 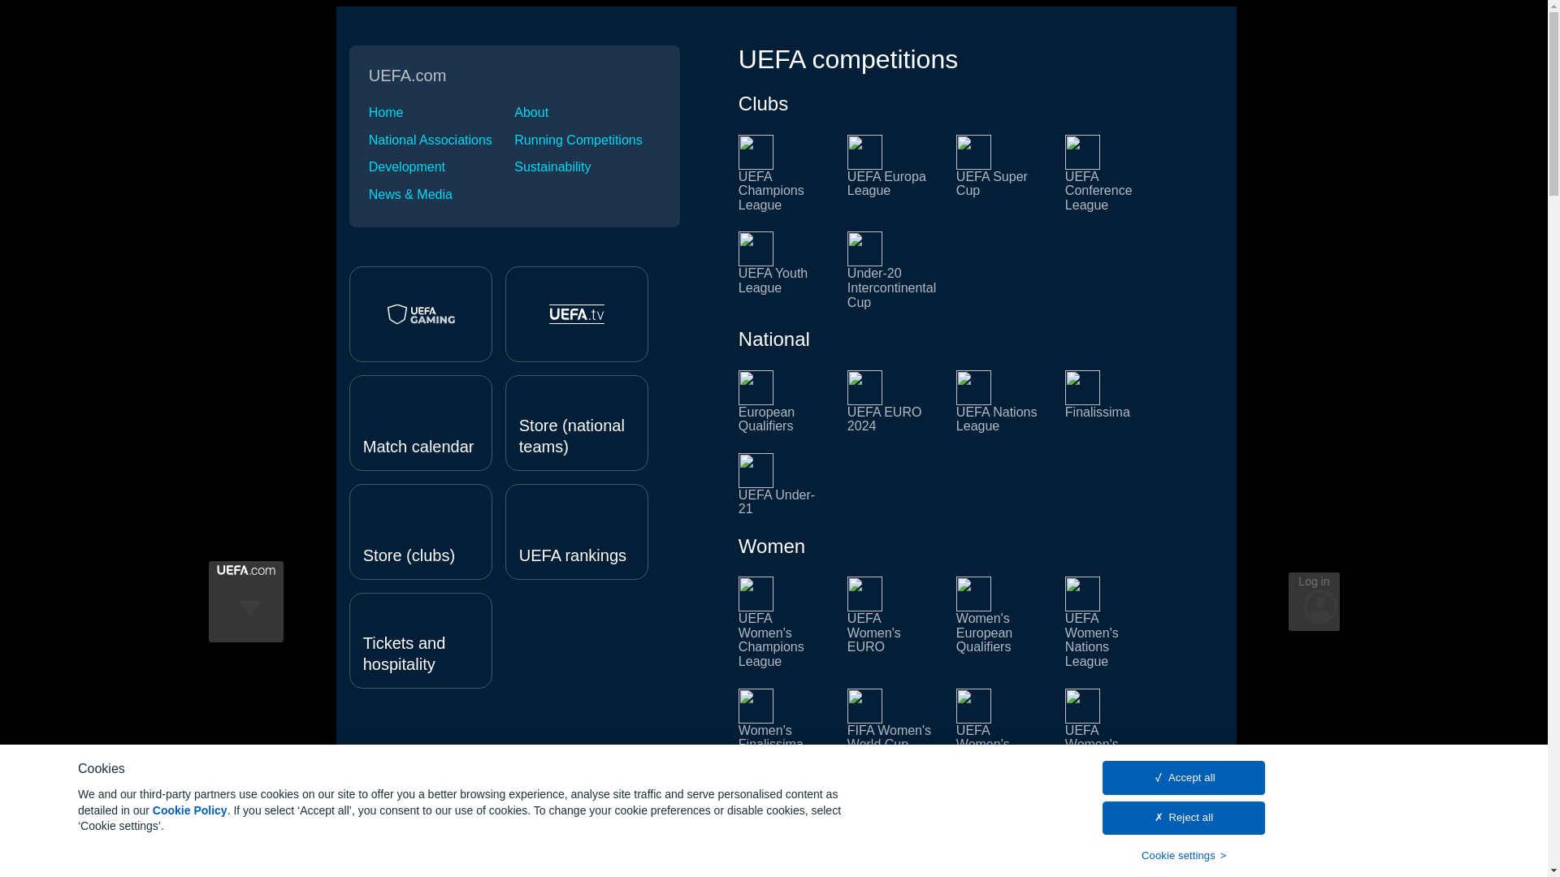 I want to click on UEFA Nations League, so click(x=1000, y=401).